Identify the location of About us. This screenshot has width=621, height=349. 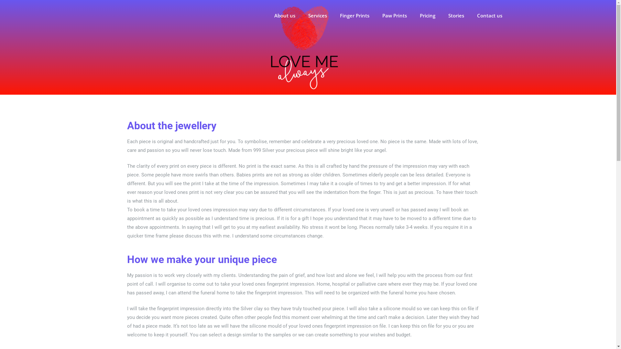
(285, 16).